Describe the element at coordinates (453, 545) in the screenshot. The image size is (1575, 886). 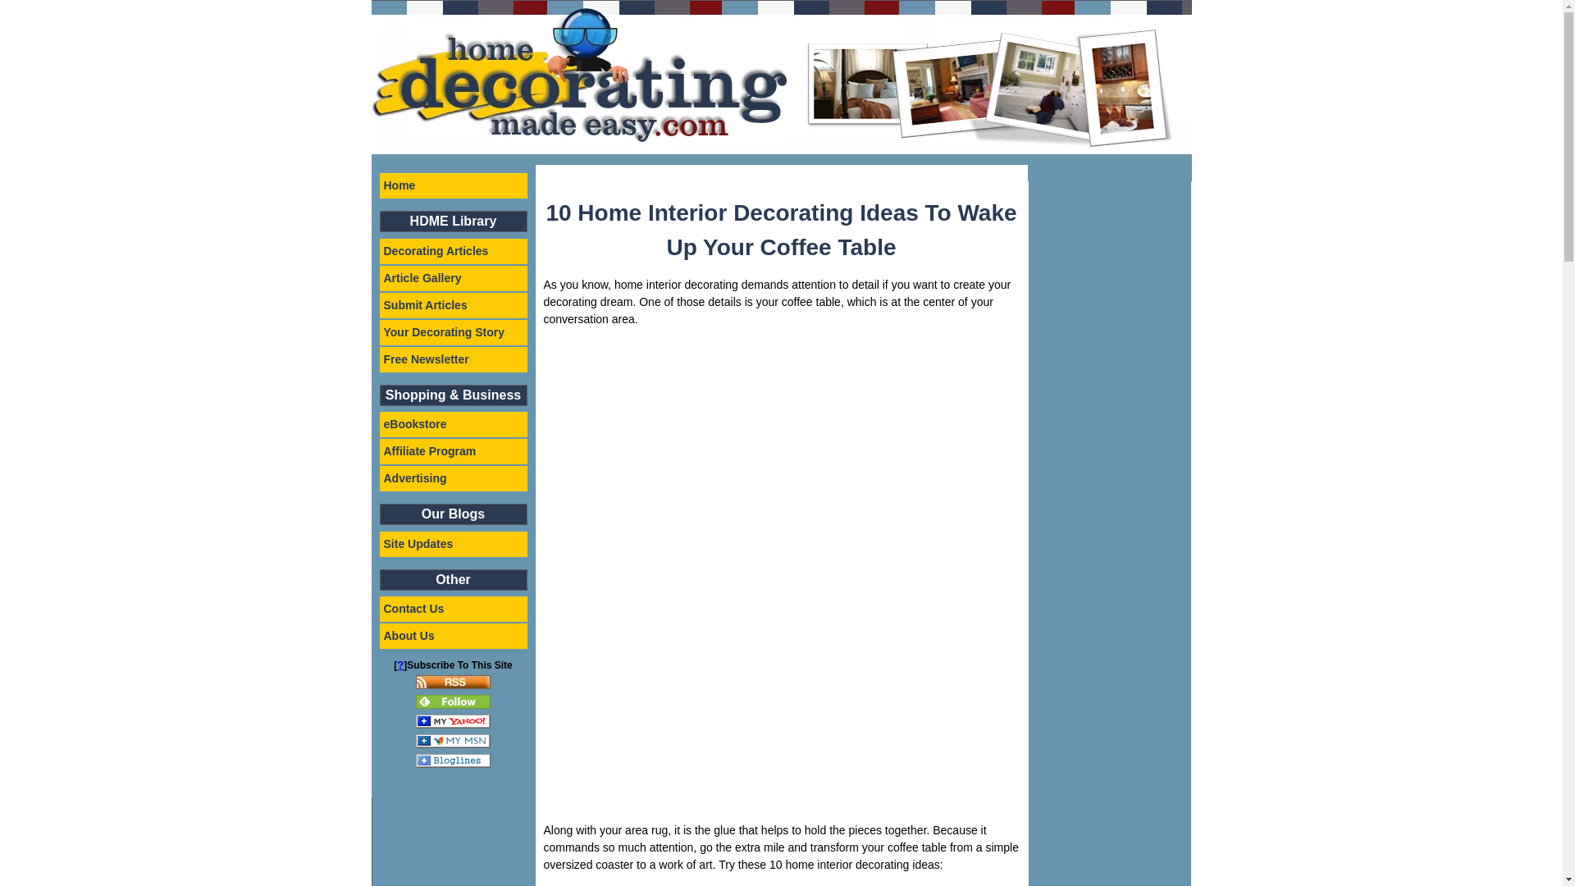
I see `Site Updates` at that location.